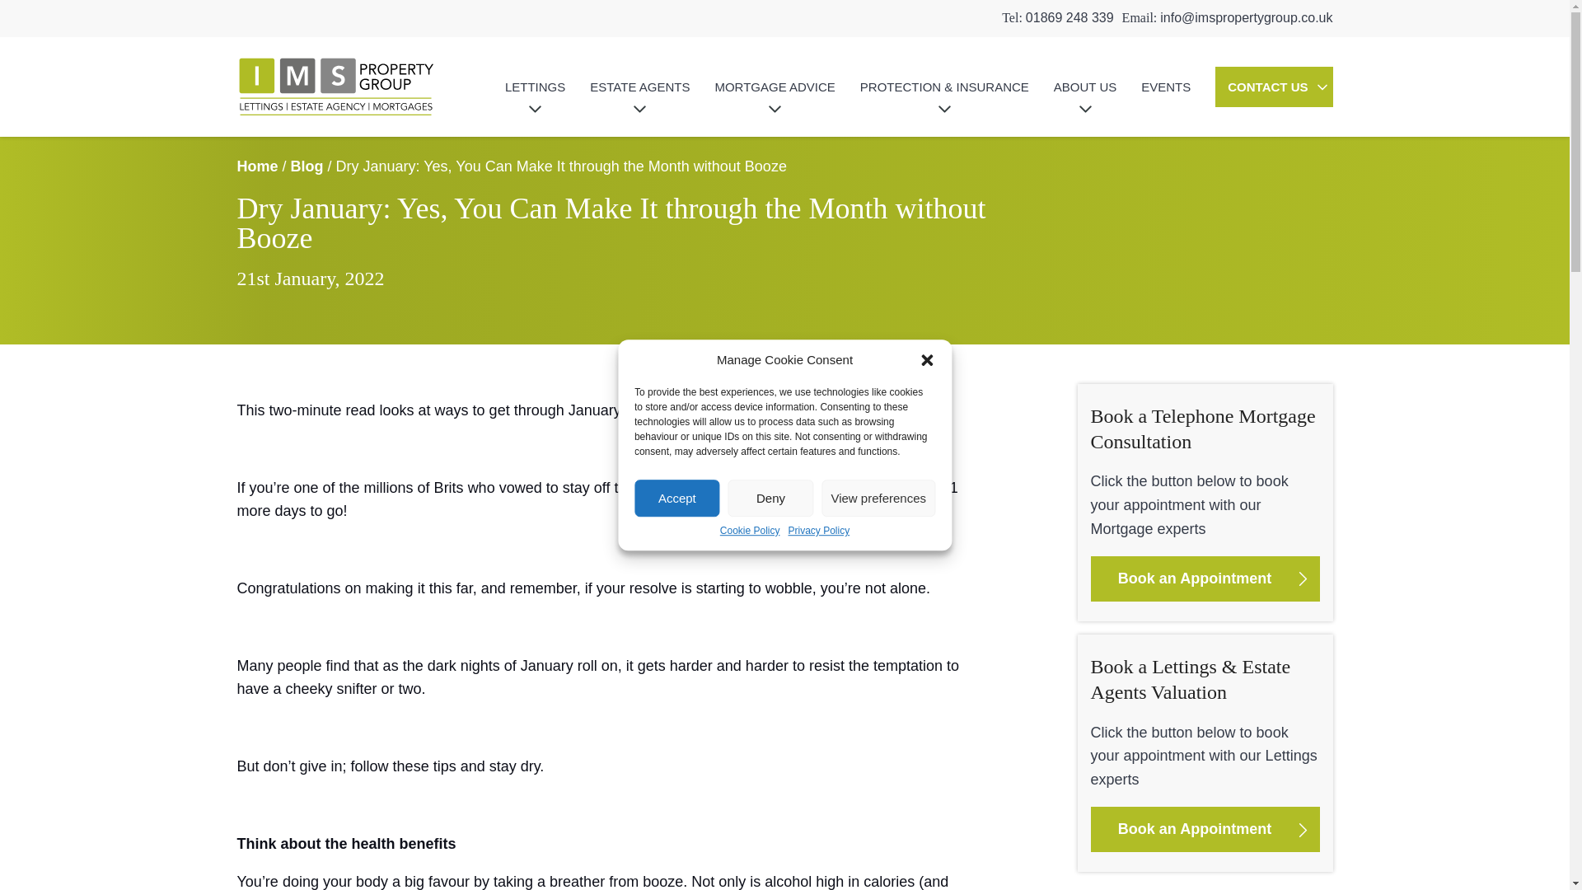 The height and width of the screenshot is (890, 1582). I want to click on 01869 248 339, so click(1069, 17).